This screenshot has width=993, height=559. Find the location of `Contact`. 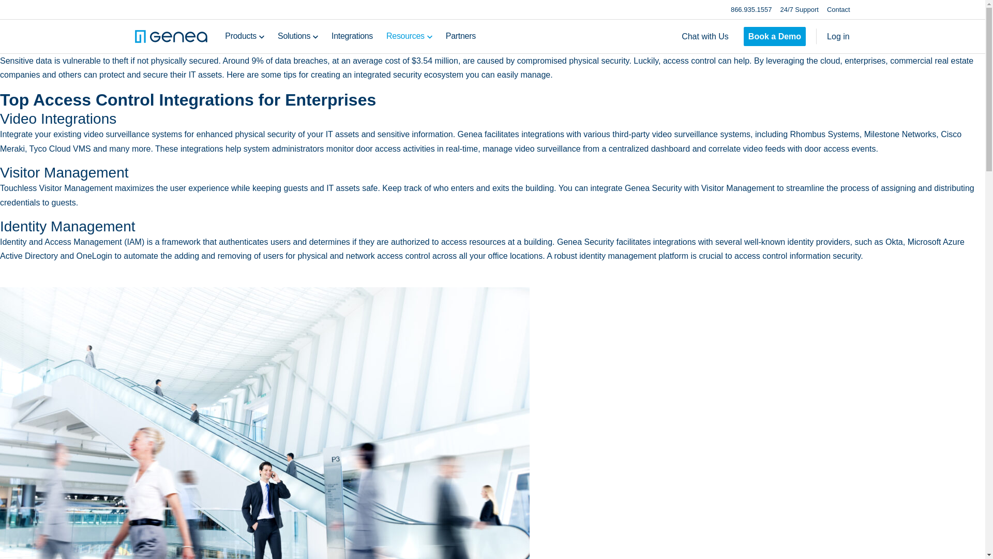

Contact is located at coordinates (838, 9).